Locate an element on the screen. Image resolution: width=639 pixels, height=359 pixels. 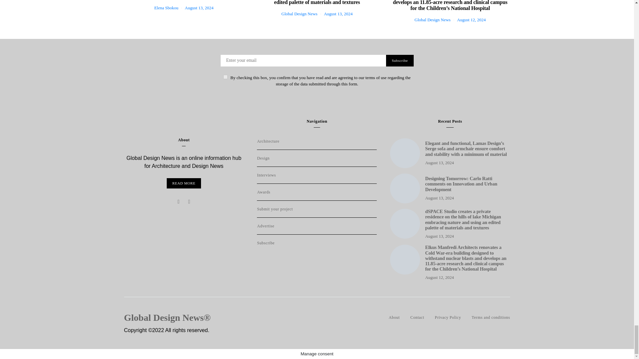
on is located at coordinates (225, 76).